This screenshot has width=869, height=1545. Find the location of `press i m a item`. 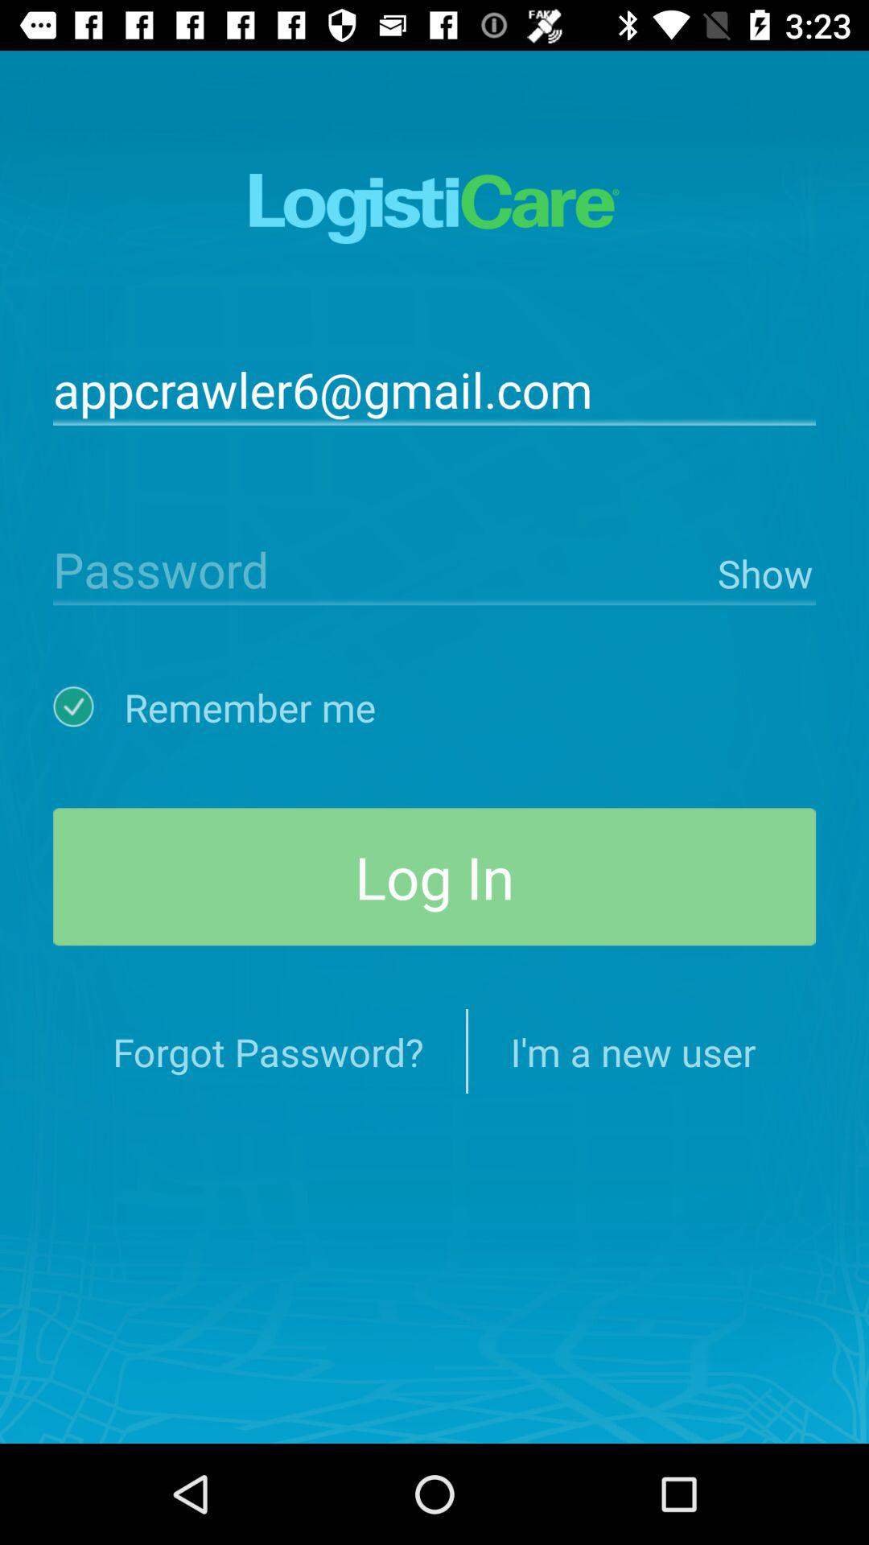

press i m a item is located at coordinates (632, 1051).